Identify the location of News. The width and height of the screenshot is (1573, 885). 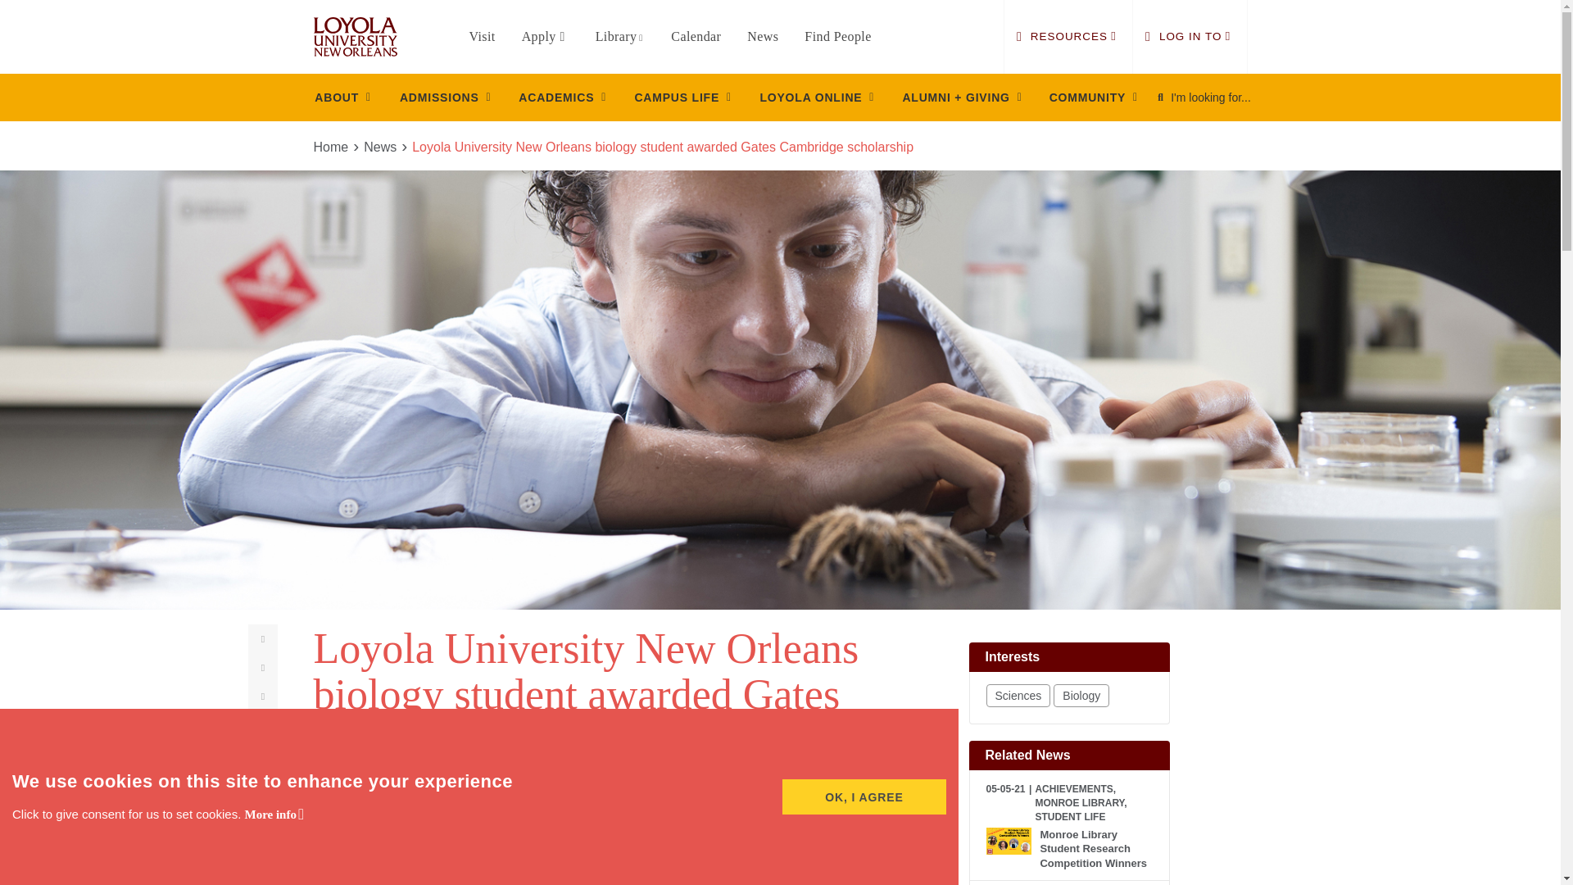
(763, 36).